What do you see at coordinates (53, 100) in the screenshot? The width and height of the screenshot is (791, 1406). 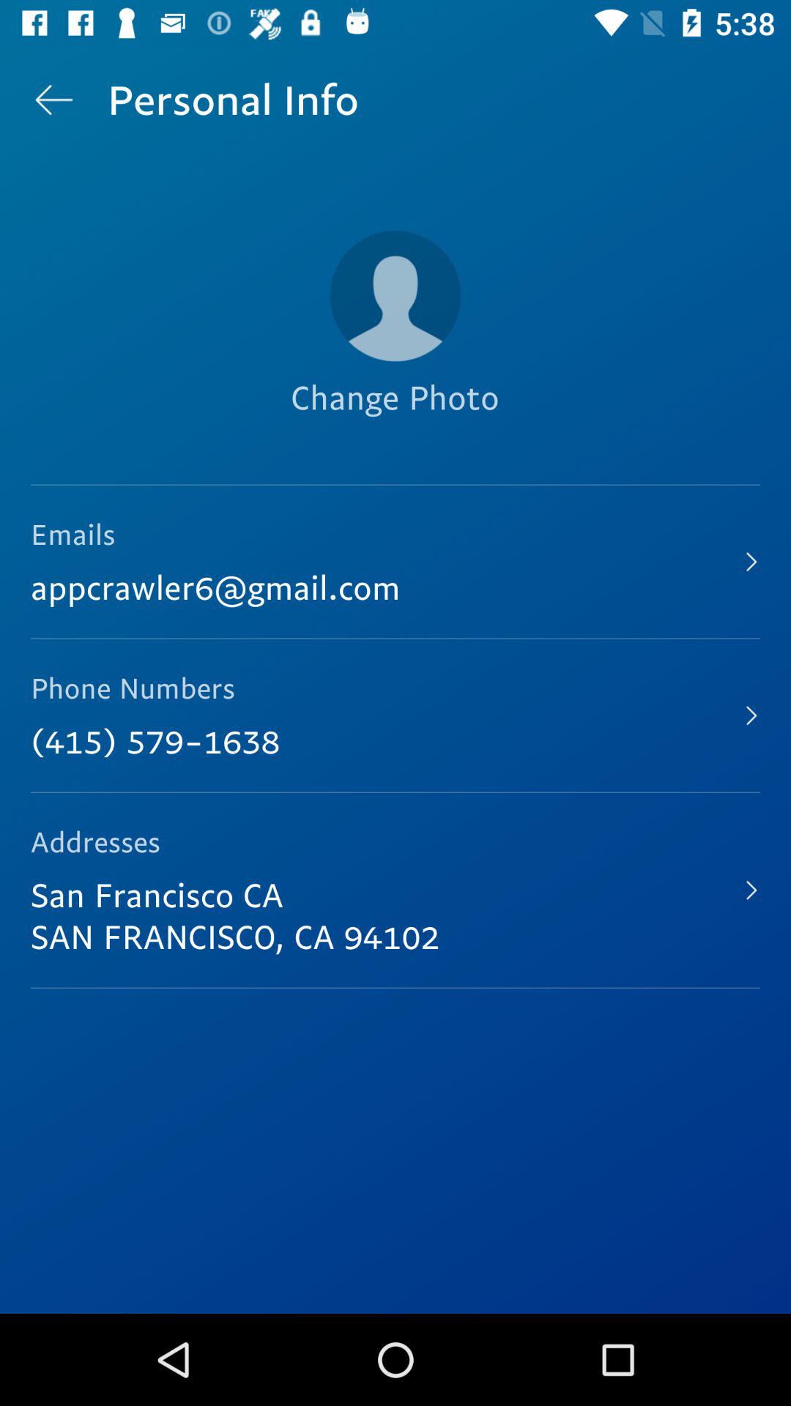 I see `click icon next to the personal info` at bounding box center [53, 100].